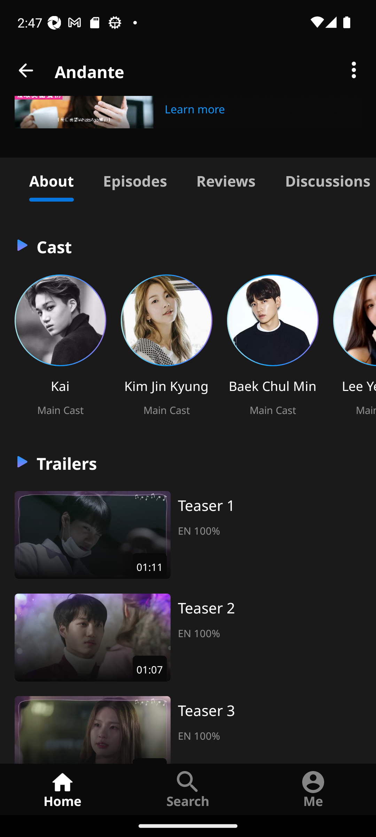 This screenshot has width=376, height=837. I want to click on Reviews, so click(226, 179).